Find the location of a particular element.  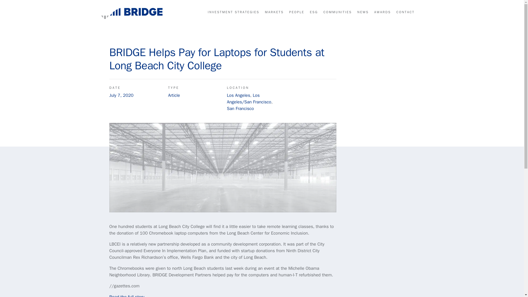

INVESTMENT STRATEGIES is located at coordinates (233, 12).